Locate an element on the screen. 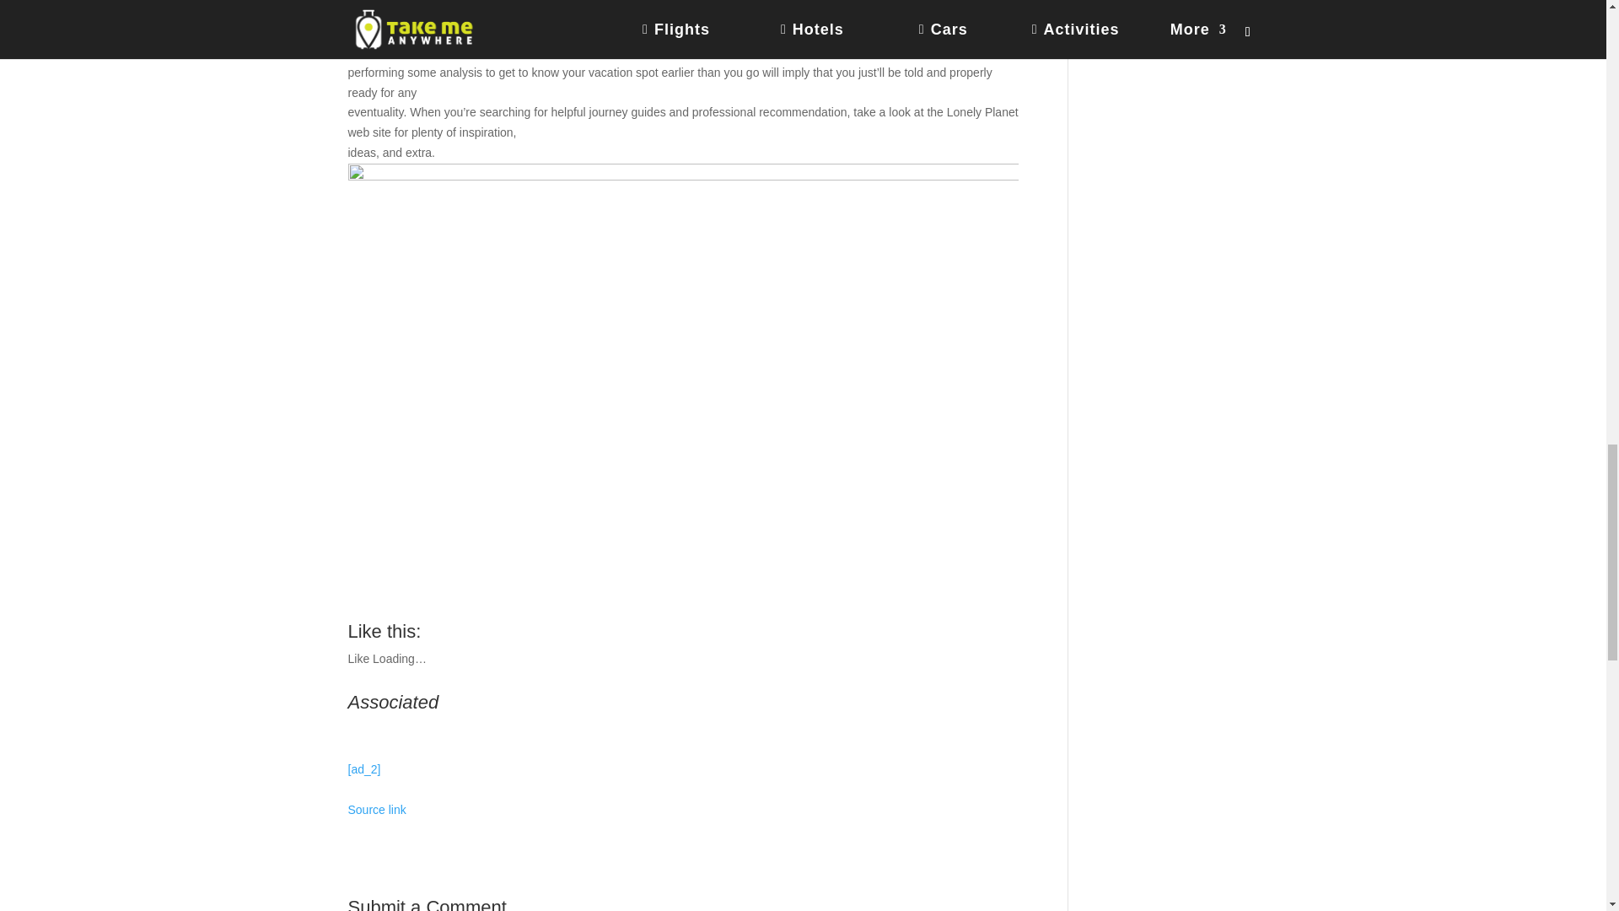 The width and height of the screenshot is (1619, 911). Associated is located at coordinates (683, 700).